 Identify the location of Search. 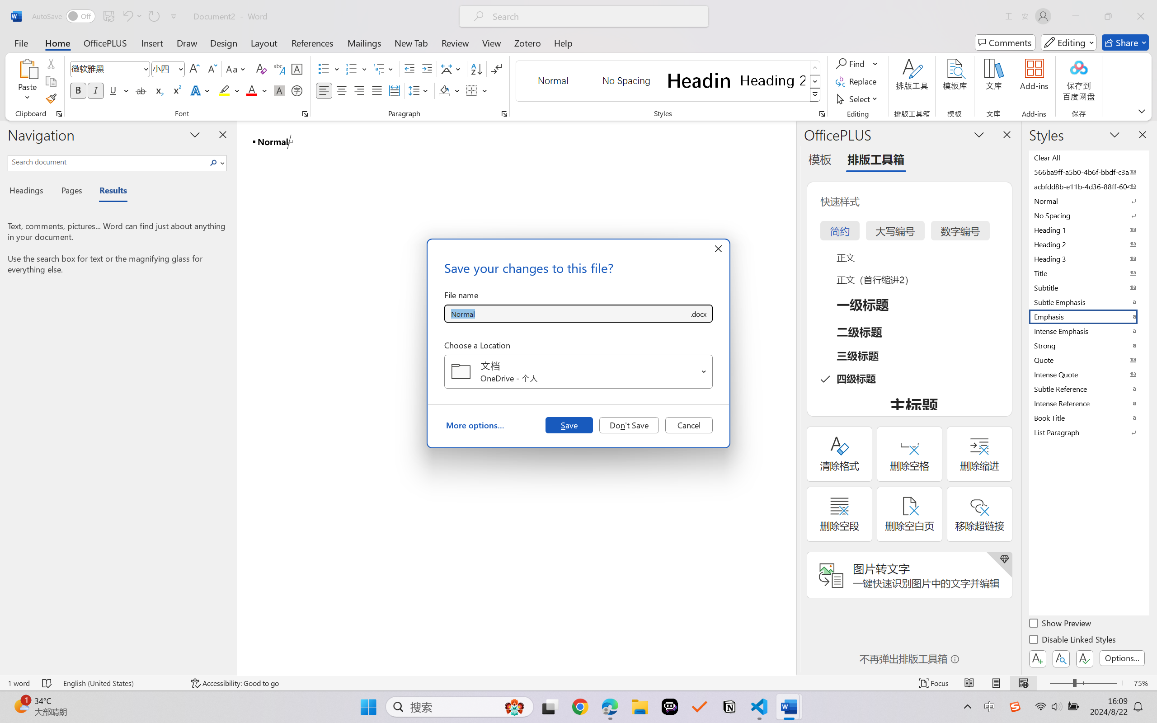
(216, 163).